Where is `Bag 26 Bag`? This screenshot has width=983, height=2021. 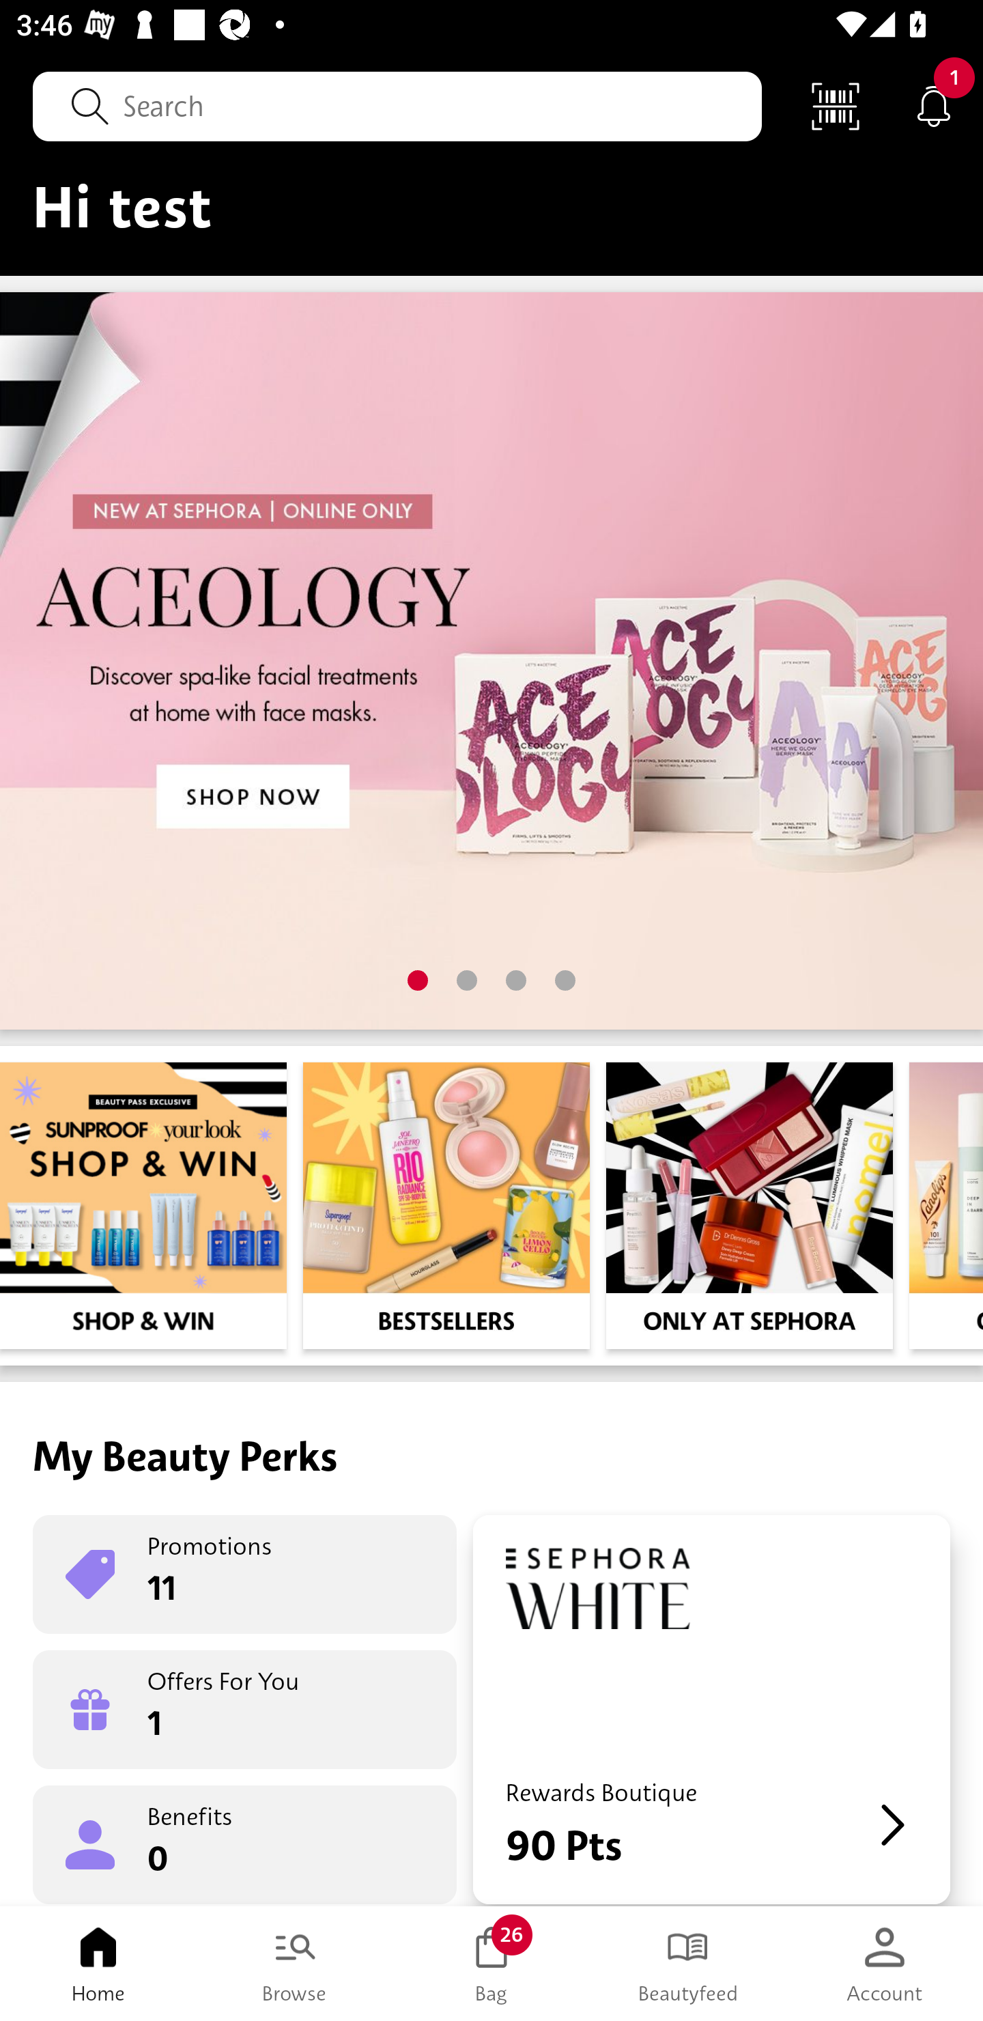 Bag 26 Bag is located at coordinates (491, 1964).